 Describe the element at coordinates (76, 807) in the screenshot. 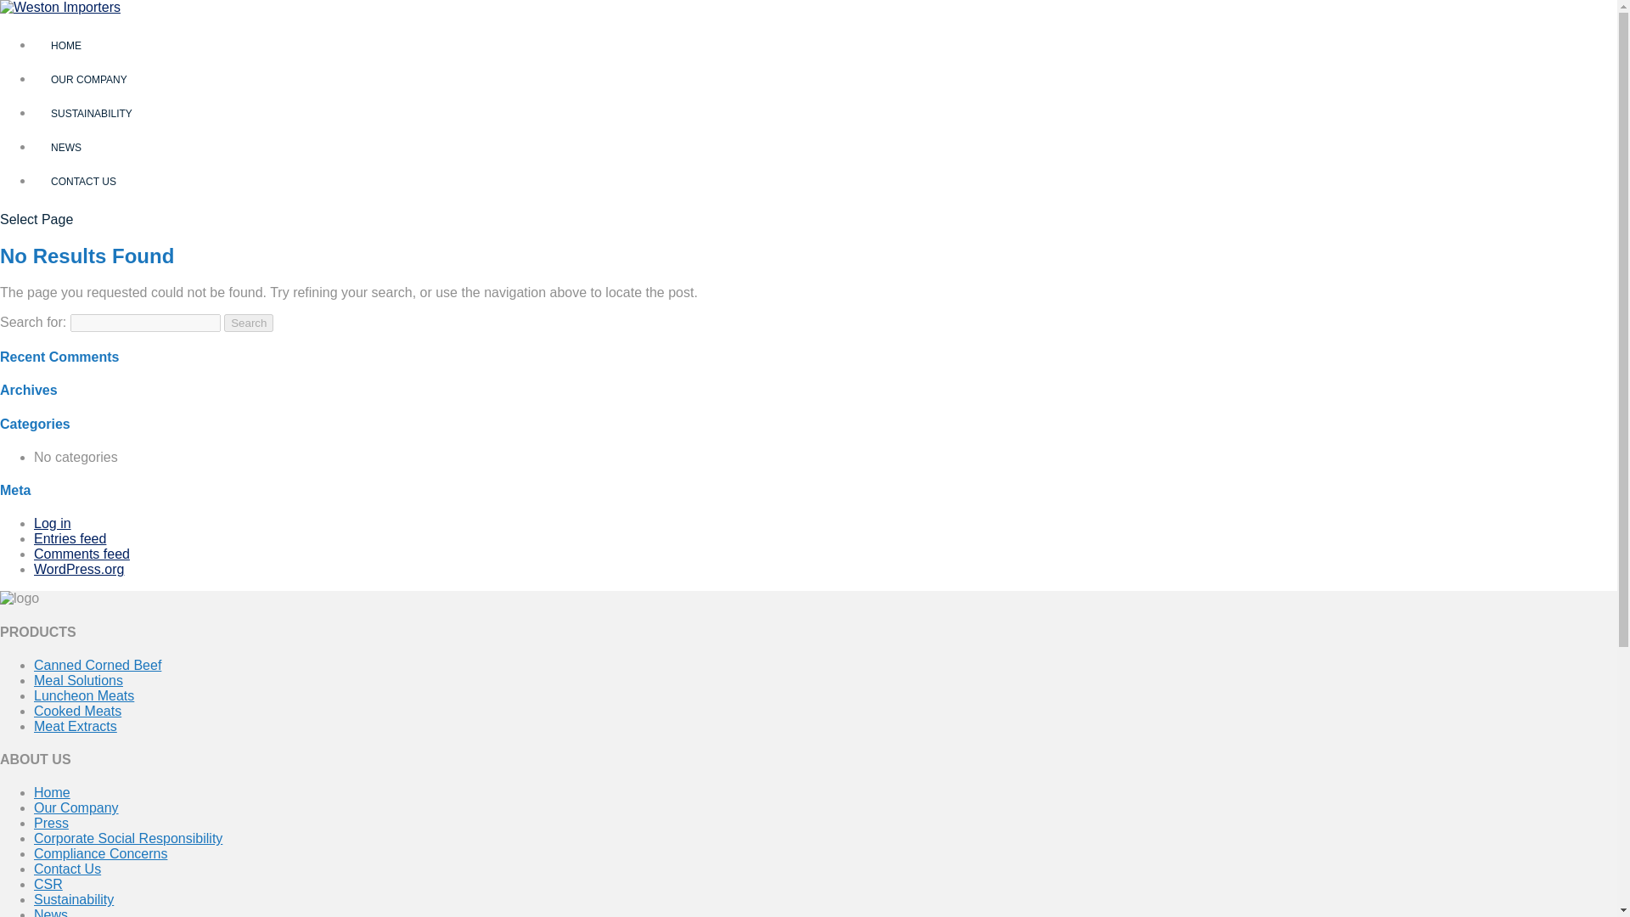

I see `Our Company` at that location.